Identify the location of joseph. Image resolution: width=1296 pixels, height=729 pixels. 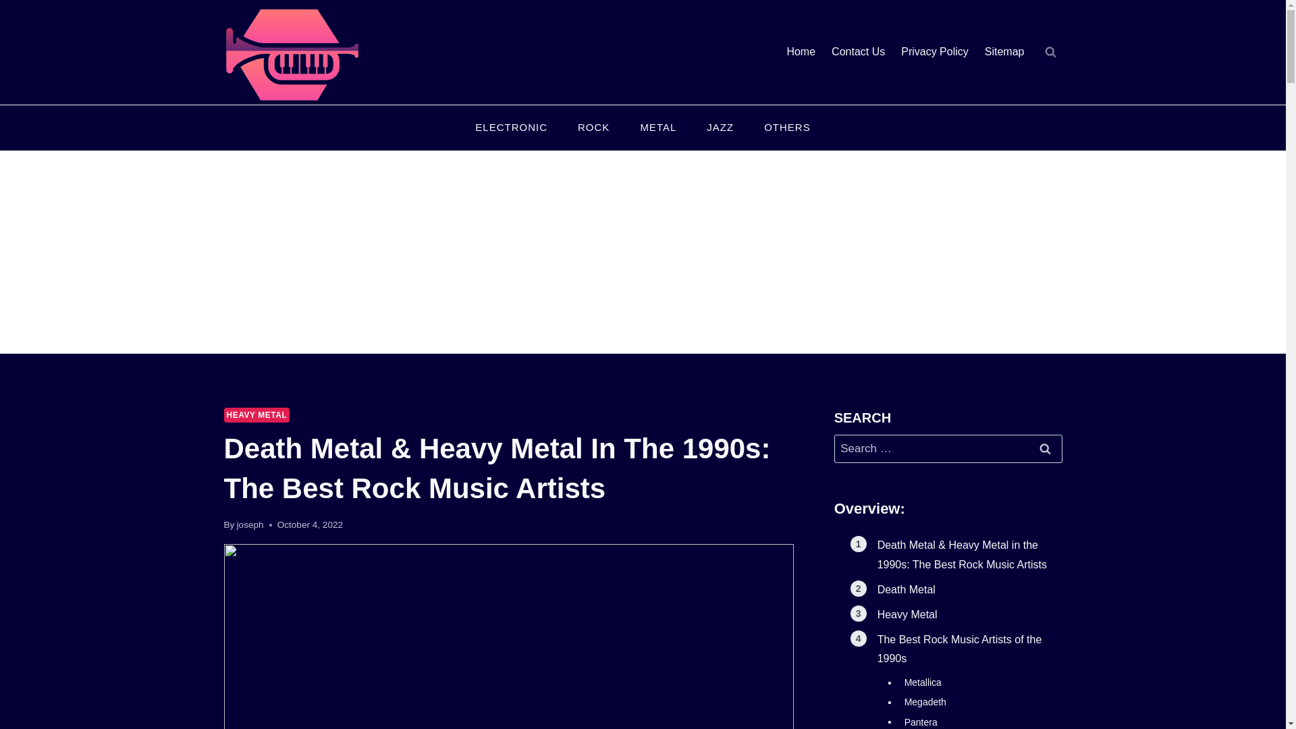
(250, 525).